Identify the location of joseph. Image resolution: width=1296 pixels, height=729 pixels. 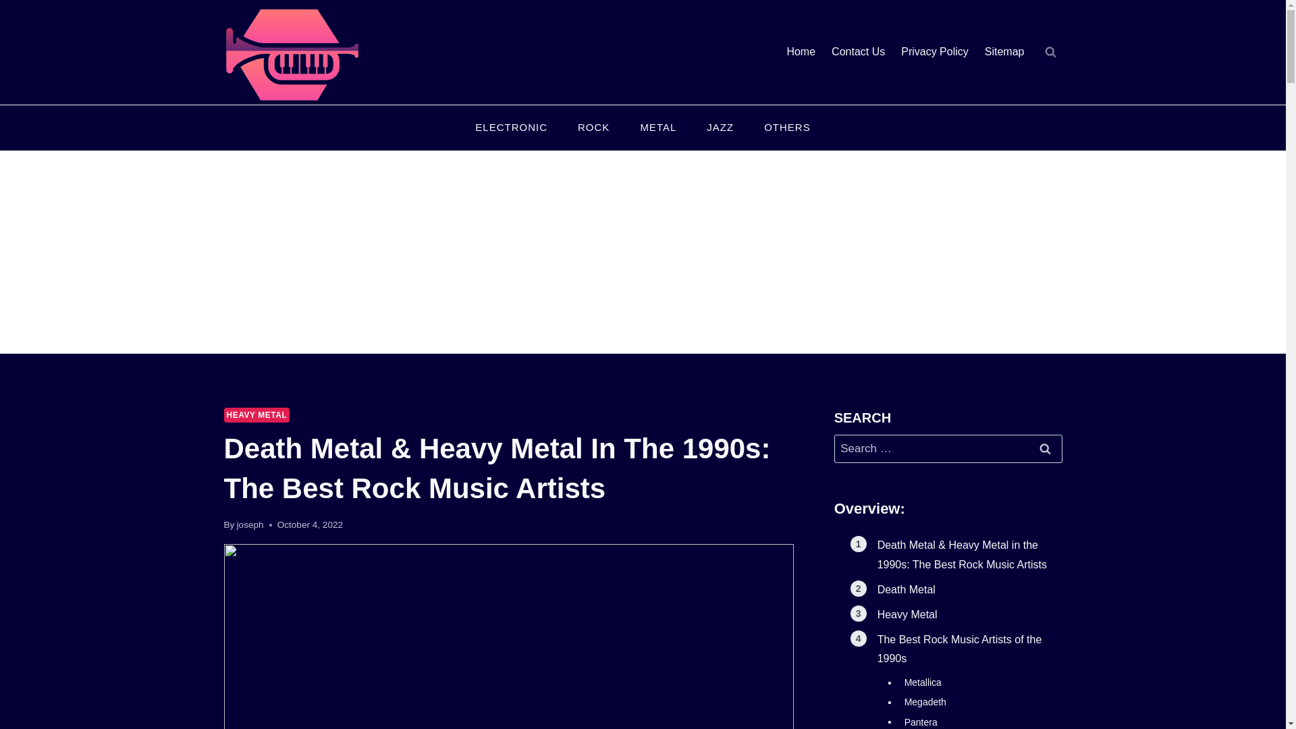
(250, 525).